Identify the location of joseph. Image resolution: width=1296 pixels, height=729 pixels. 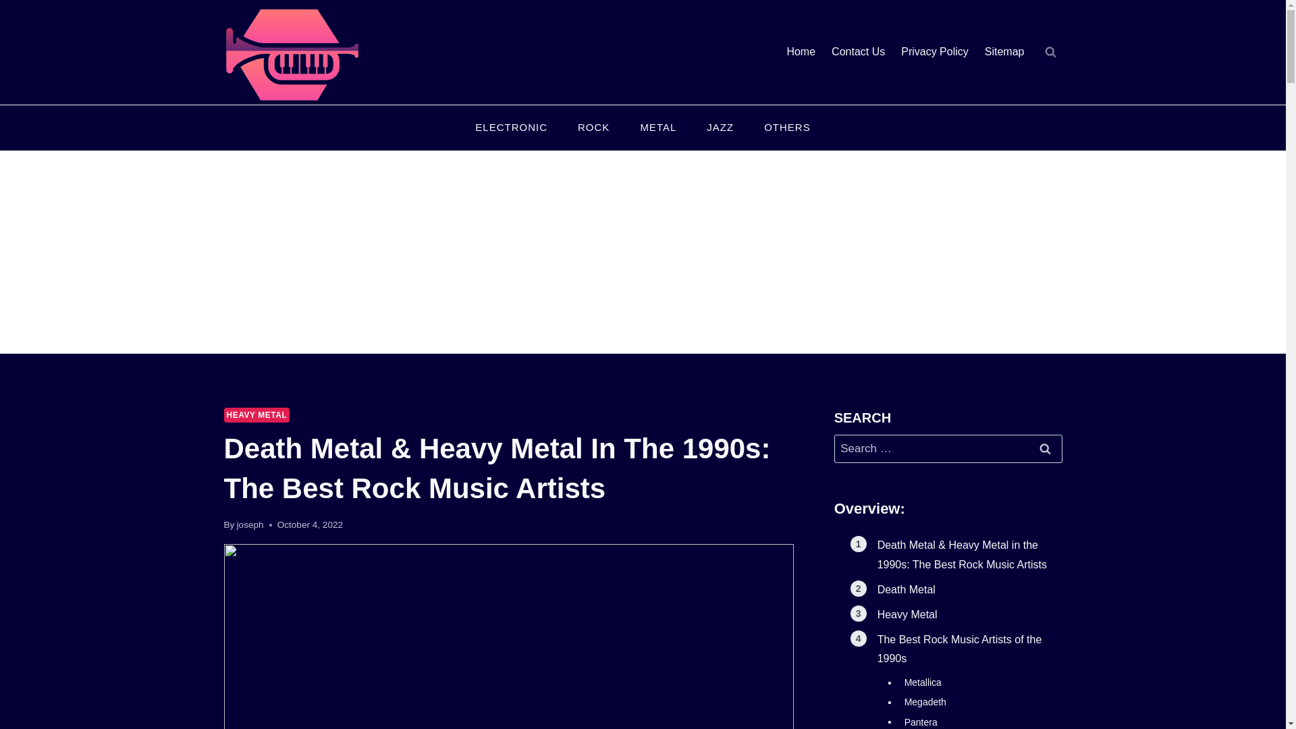
(250, 525).